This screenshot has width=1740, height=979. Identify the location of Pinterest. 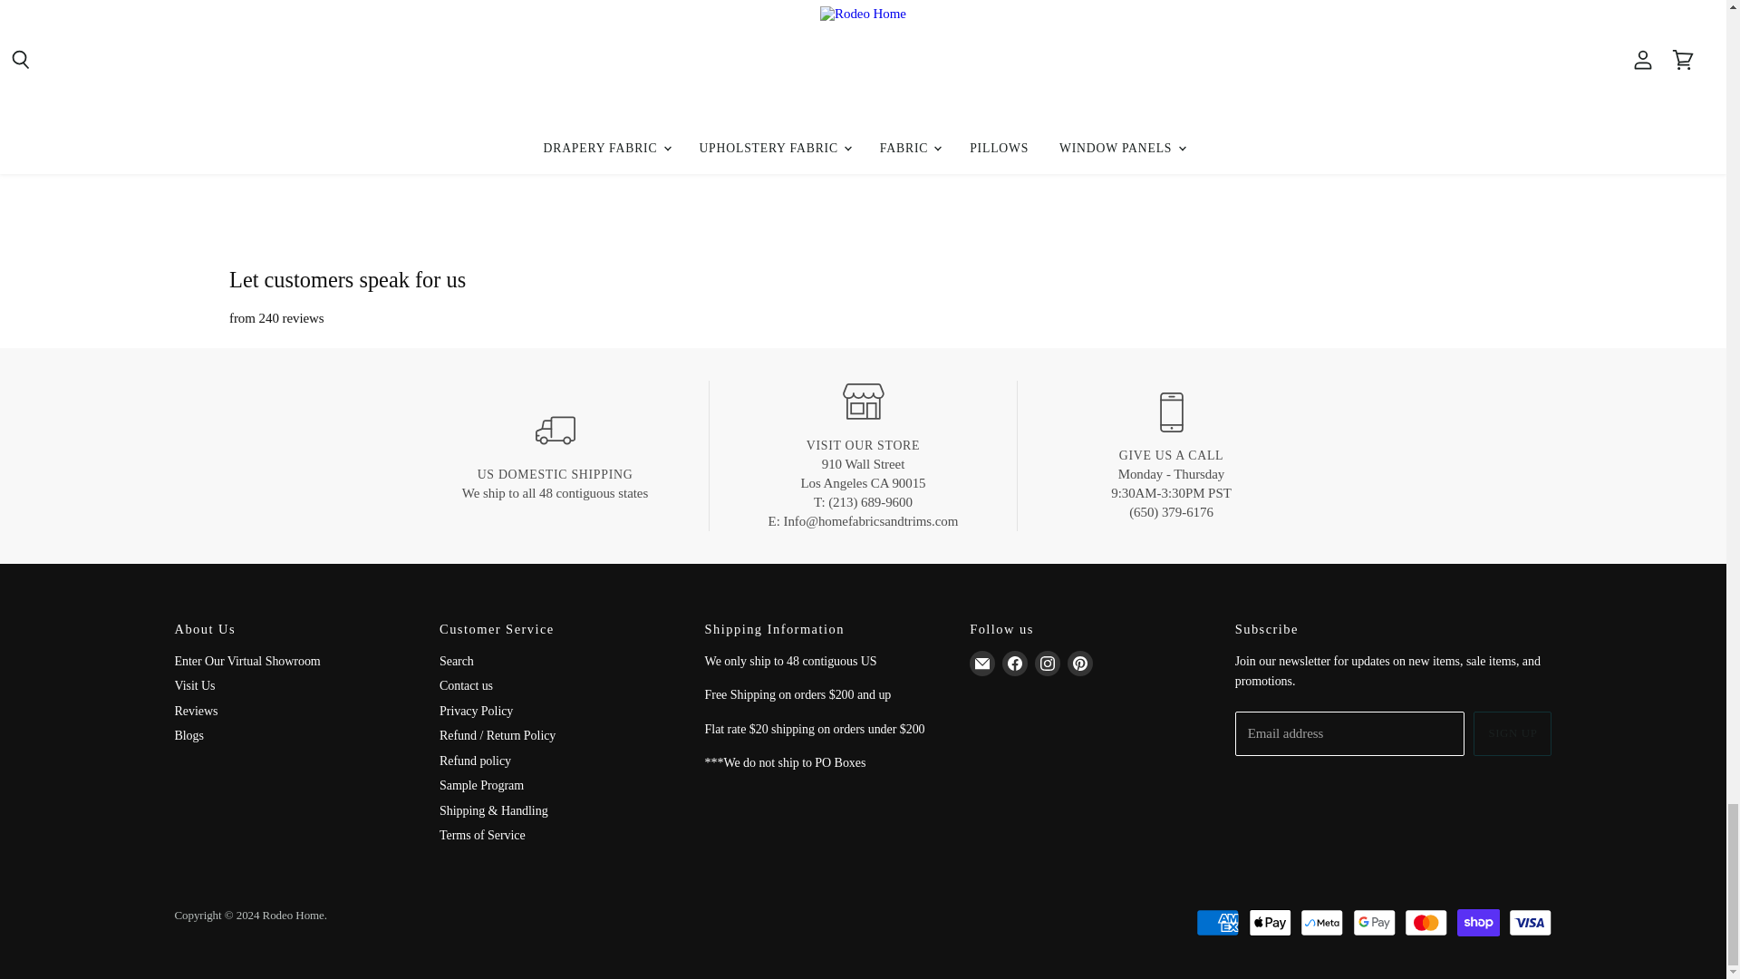
(1079, 663).